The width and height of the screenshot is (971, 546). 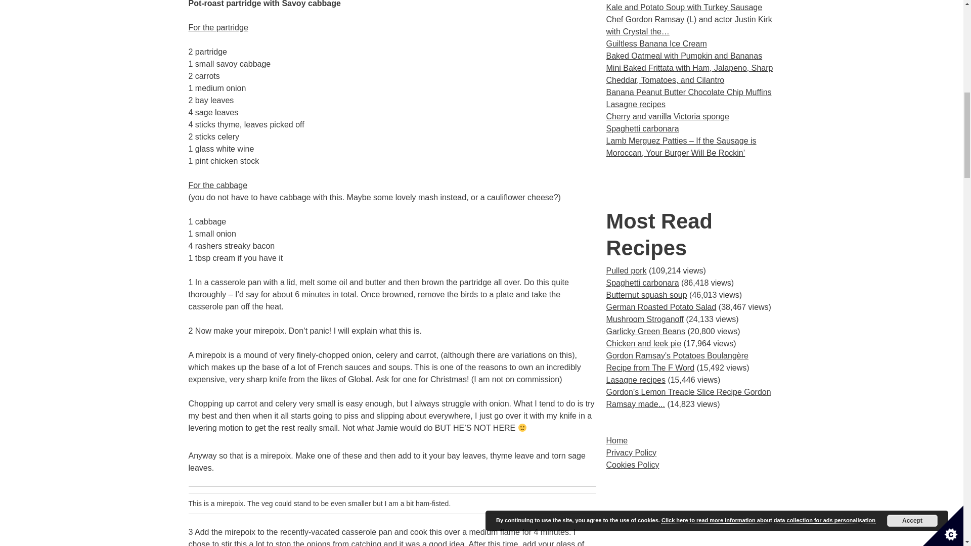 I want to click on German Roasted Potato Salad, so click(x=661, y=307).